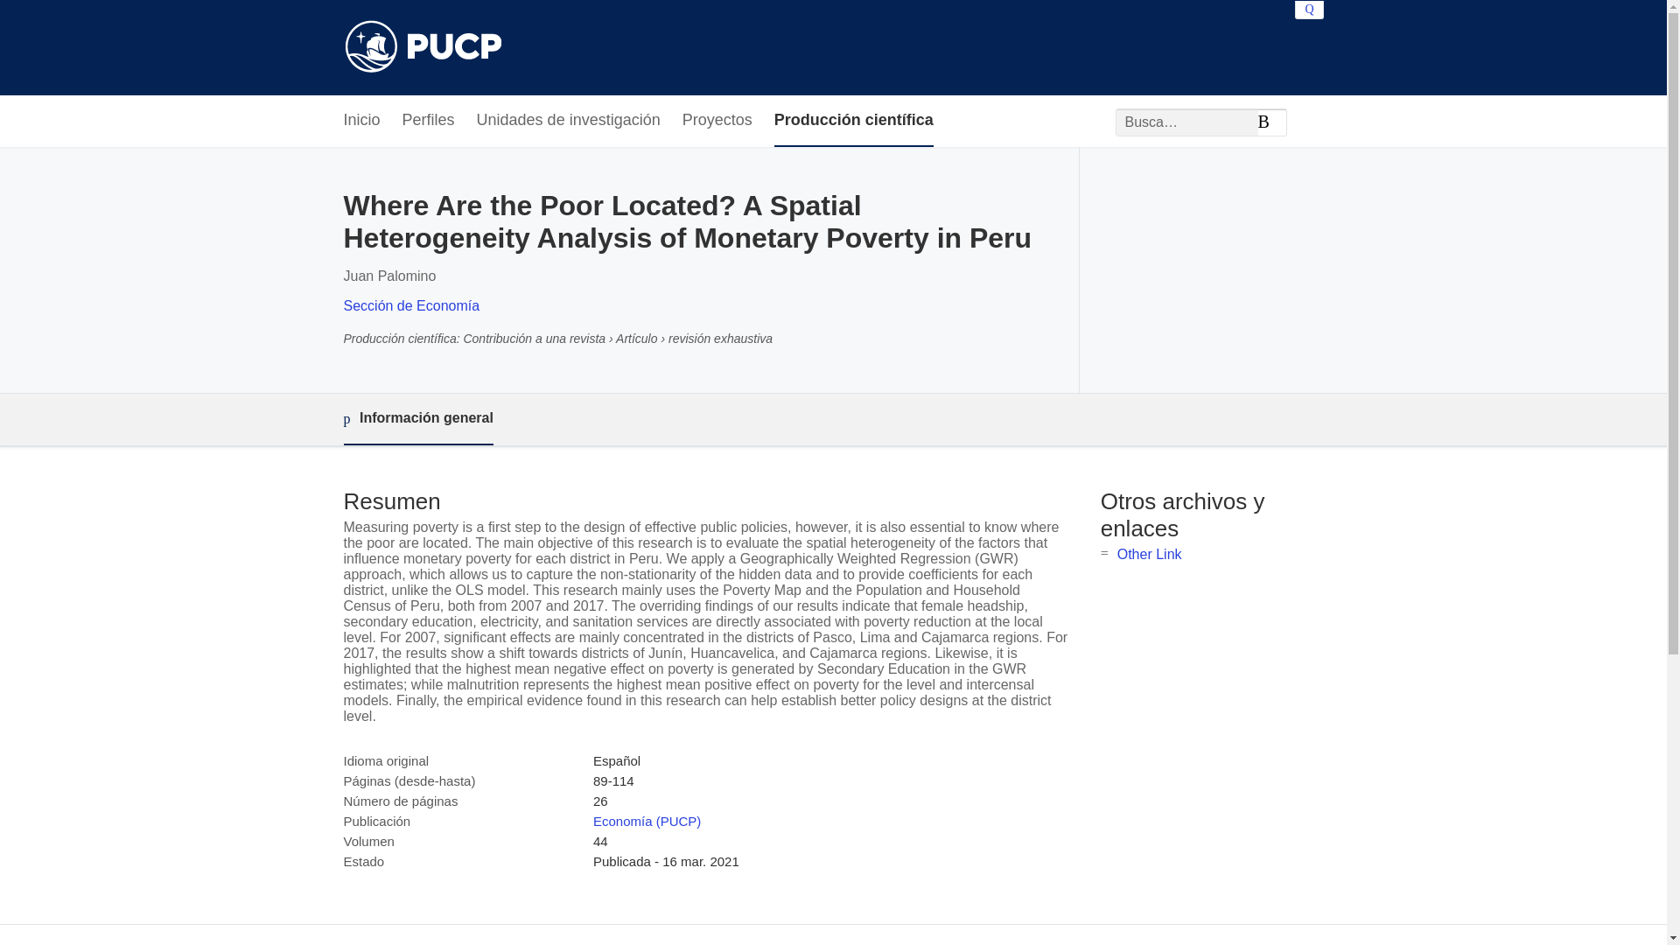 This screenshot has height=945, width=1680. Describe the element at coordinates (1150, 554) in the screenshot. I see `Other Link` at that location.